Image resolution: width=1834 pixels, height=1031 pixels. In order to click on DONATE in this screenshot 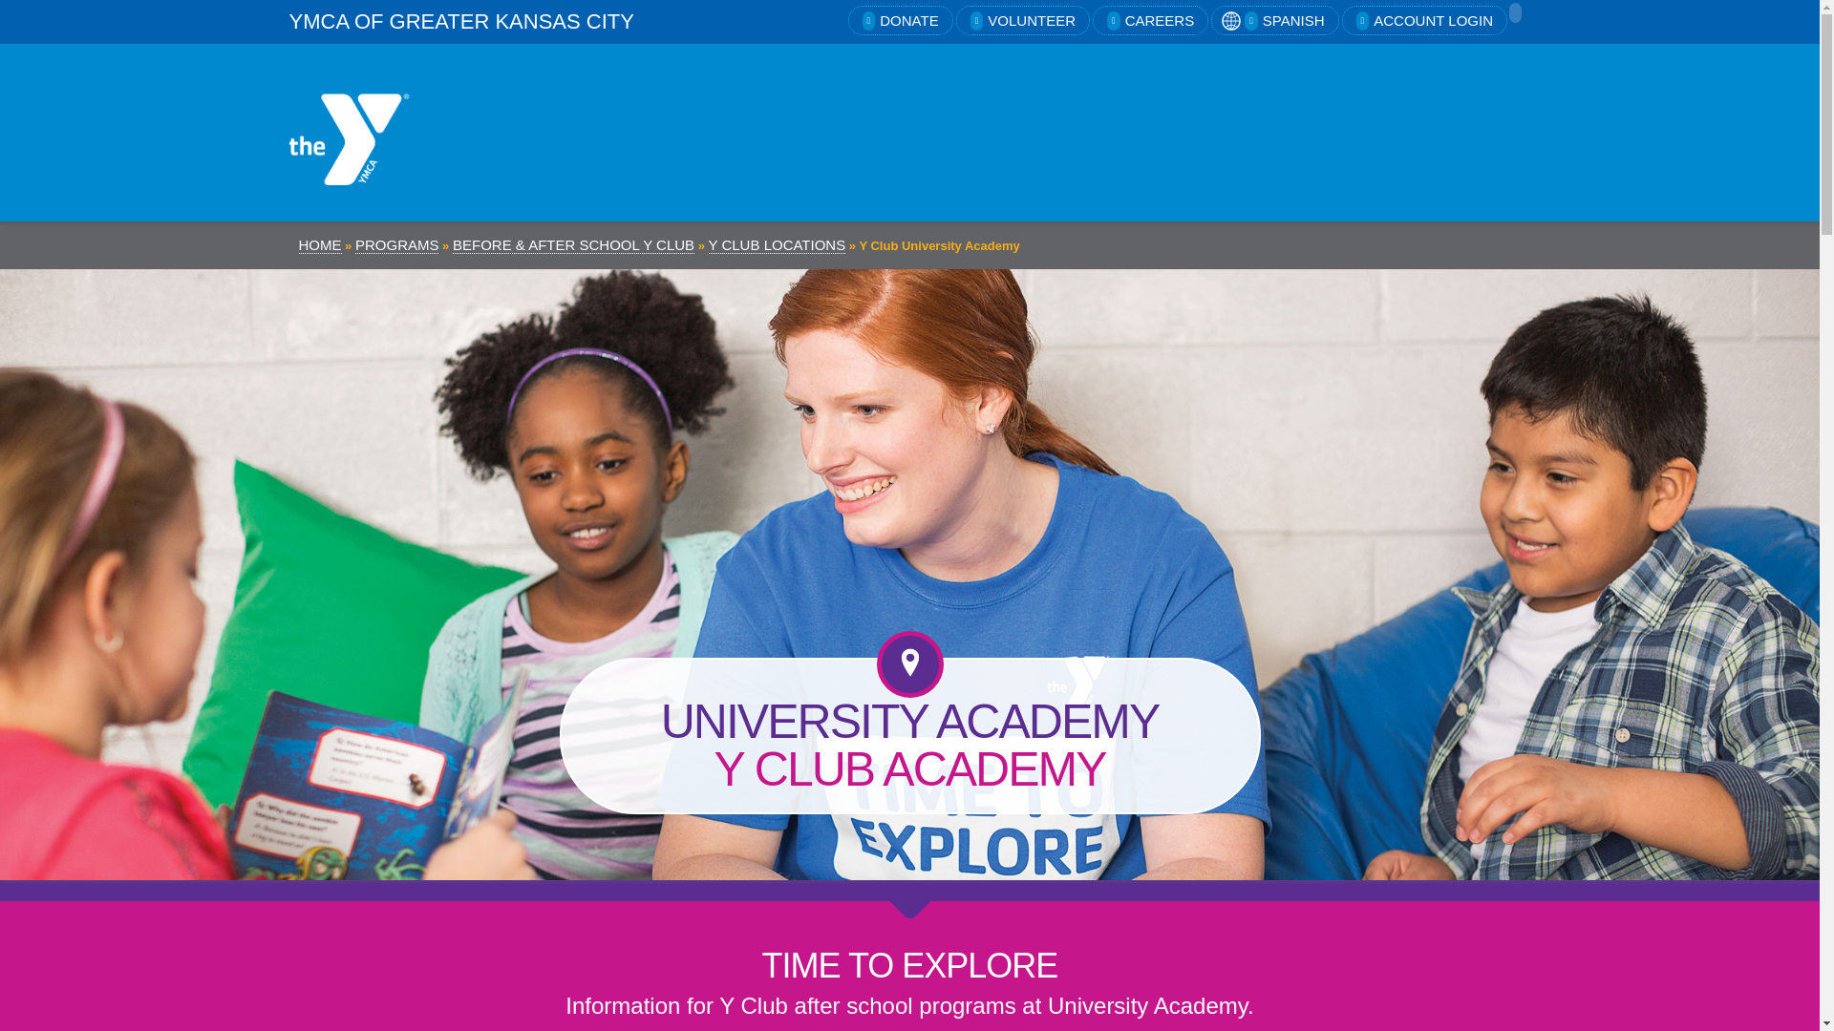, I will do `click(900, 20)`.